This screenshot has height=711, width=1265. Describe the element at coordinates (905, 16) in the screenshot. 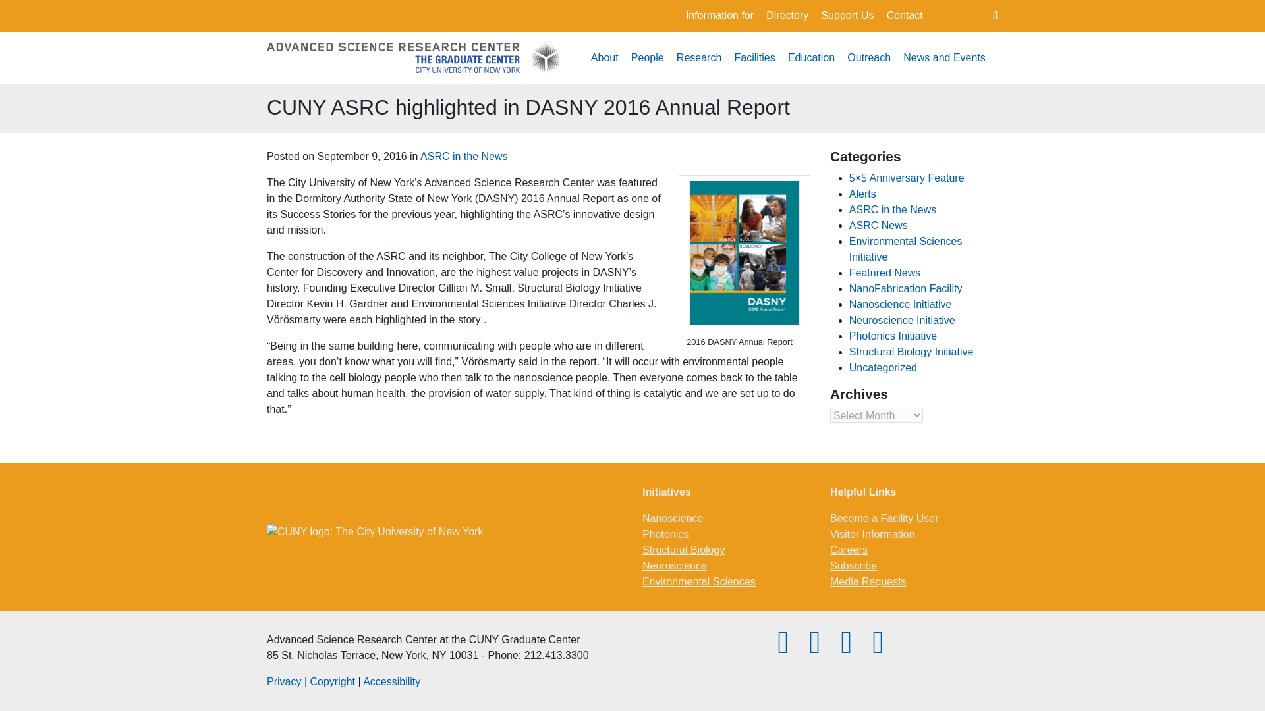

I see `Contact` at that location.